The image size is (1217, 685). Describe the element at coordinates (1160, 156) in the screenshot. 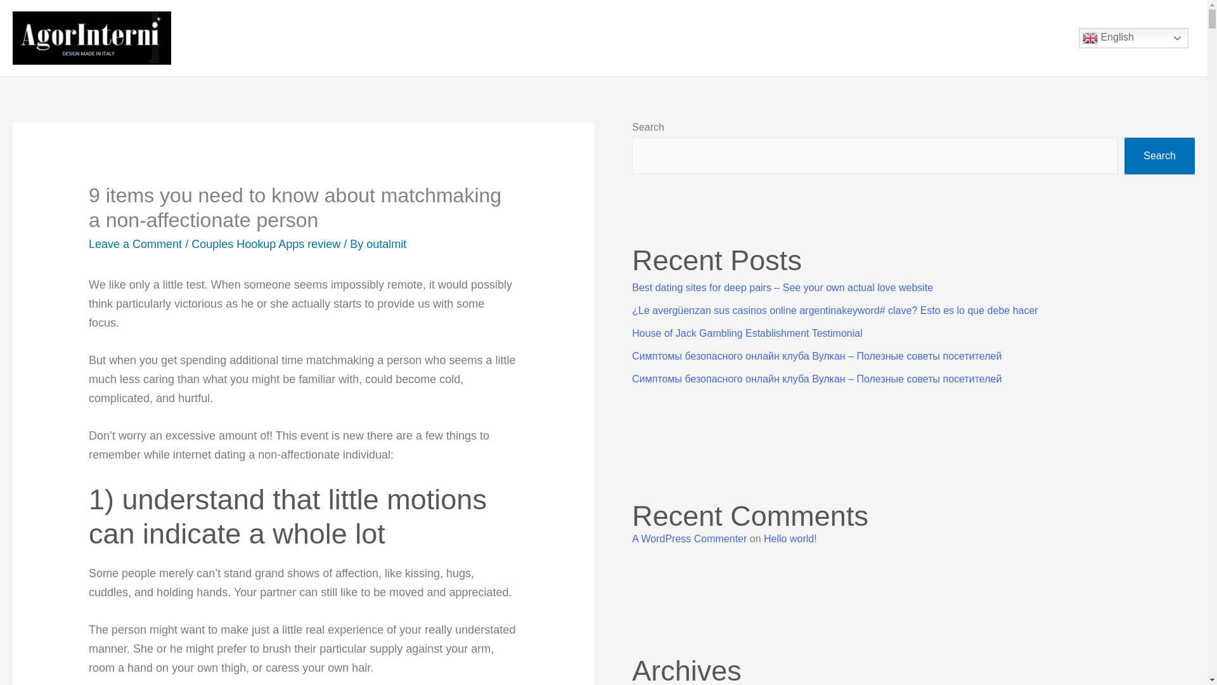

I see `Search` at that location.